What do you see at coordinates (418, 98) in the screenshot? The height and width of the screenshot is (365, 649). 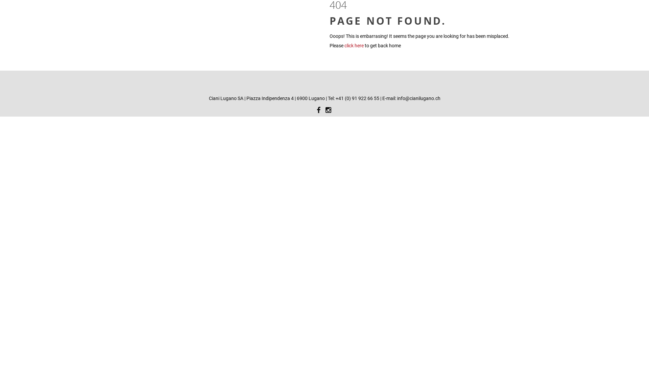 I see `info@cianilugano.ch` at bounding box center [418, 98].